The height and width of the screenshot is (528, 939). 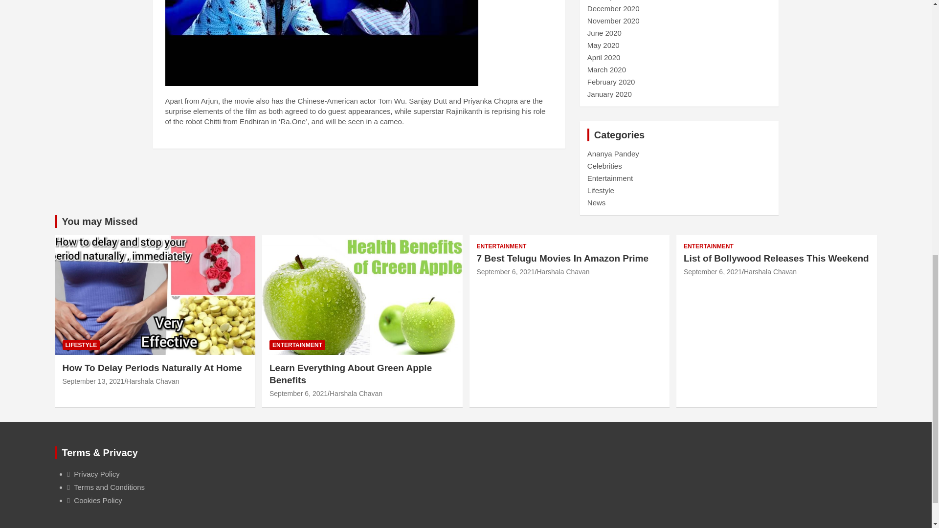 What do you see at coordinates (94, 381) in the screenshot?
I see `September 13, 2021` at bounding box center [94, 381].